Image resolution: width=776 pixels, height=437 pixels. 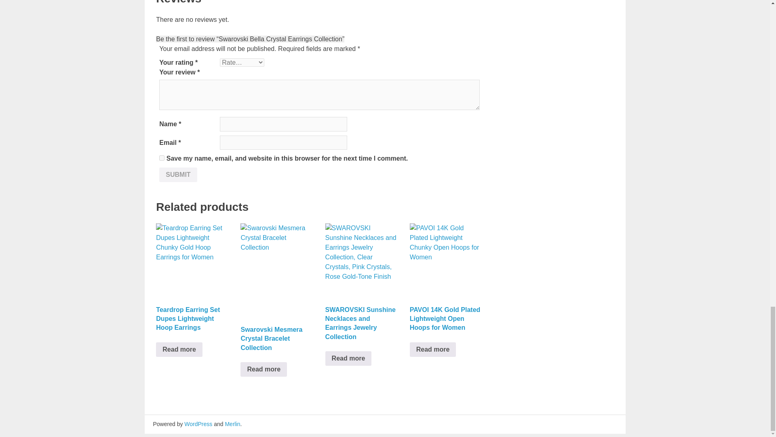 What do you see at coordinates (264, 369) in the screenshot?
I see `Read more` at bounding box center [264, 369].